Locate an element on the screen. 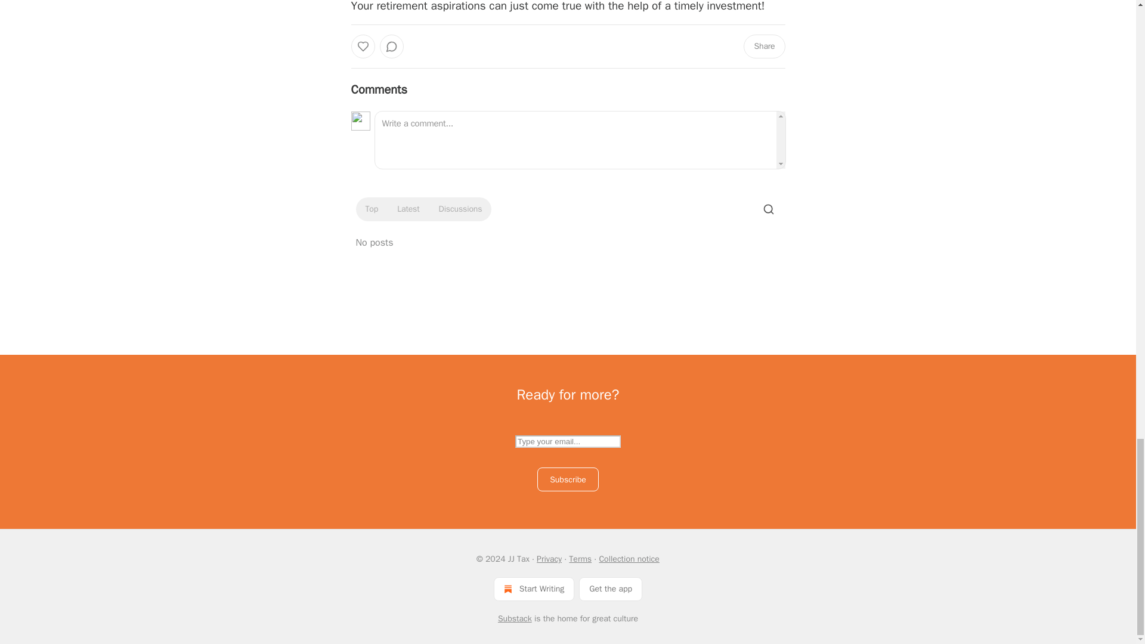 Image resolution: width=1145 pixels, height=644 pixels. Share is located at coordinates (763, 47).